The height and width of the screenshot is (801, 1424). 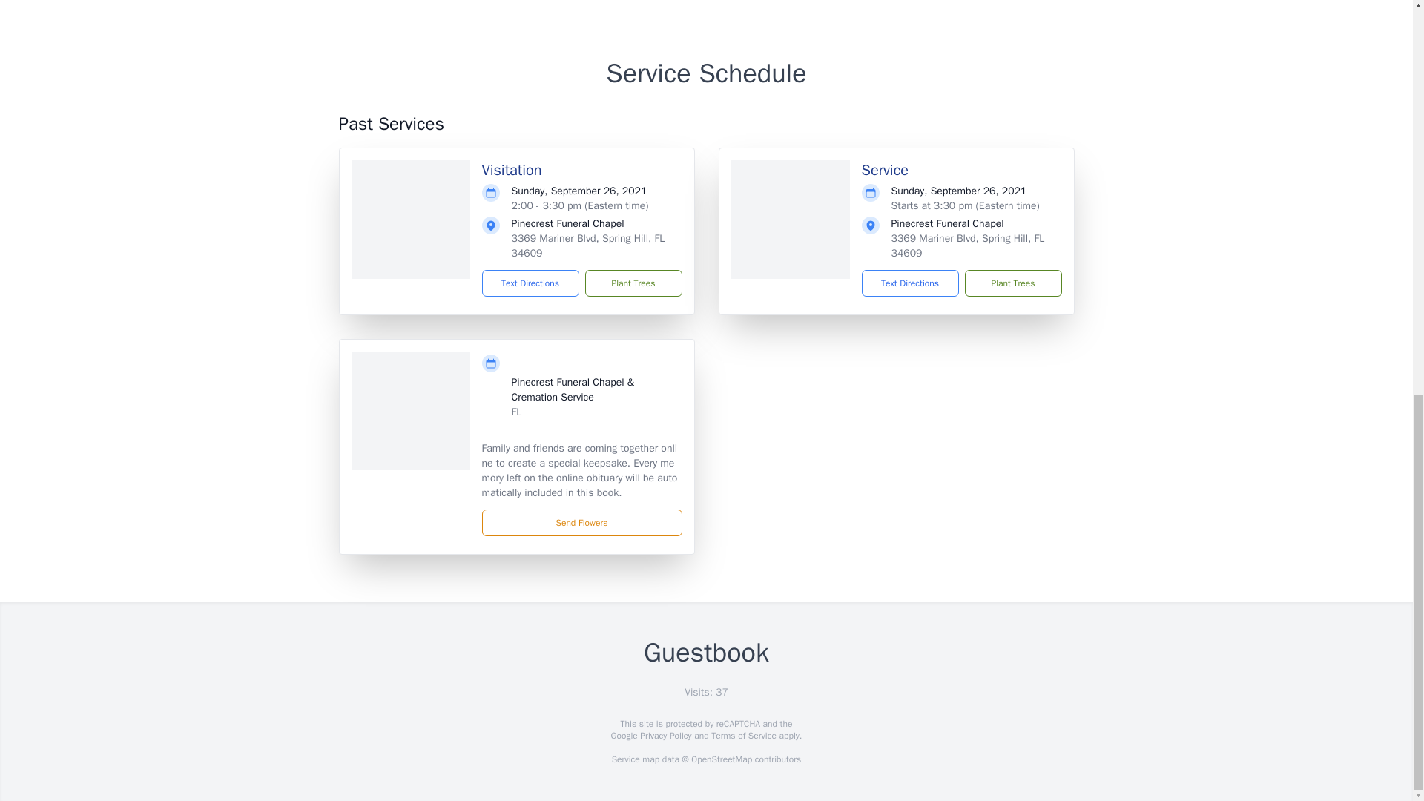 What do you see at coordinates (665, 736) in the screenshot?
I see `Privacy Policy` at bounding box center [665, 736].